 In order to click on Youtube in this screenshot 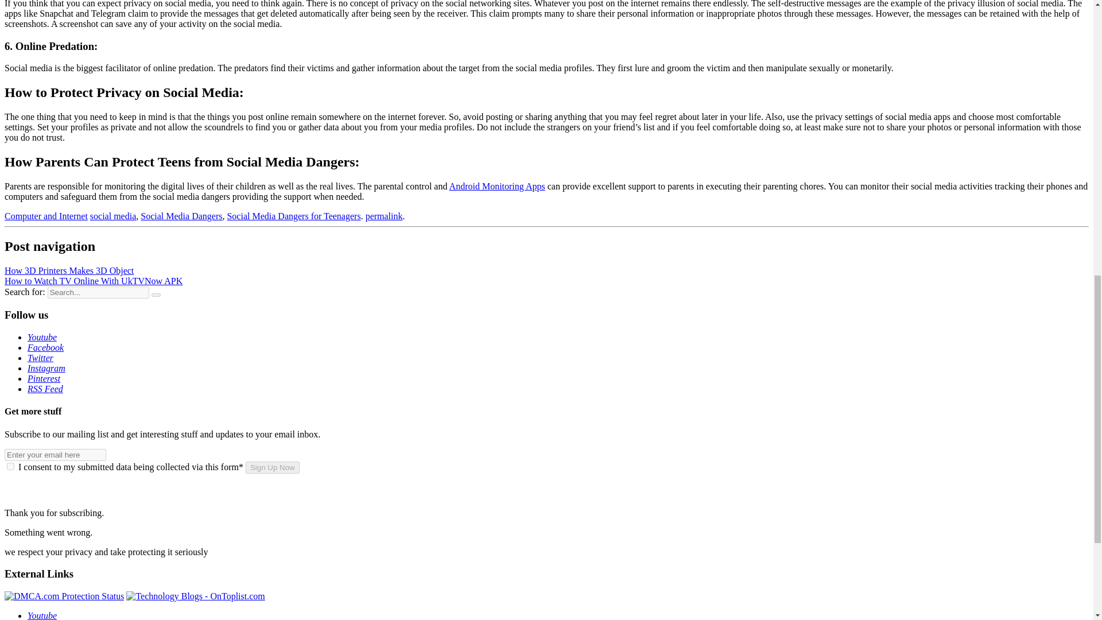, I will do `click(42, 337)`.